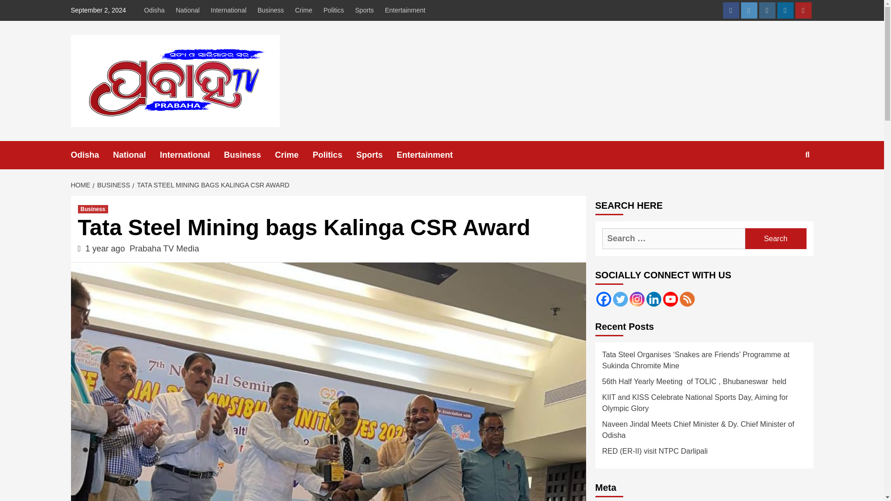  Describe the element at coordinates (294, 155) in the screenshot. I see `Crime` at that location.